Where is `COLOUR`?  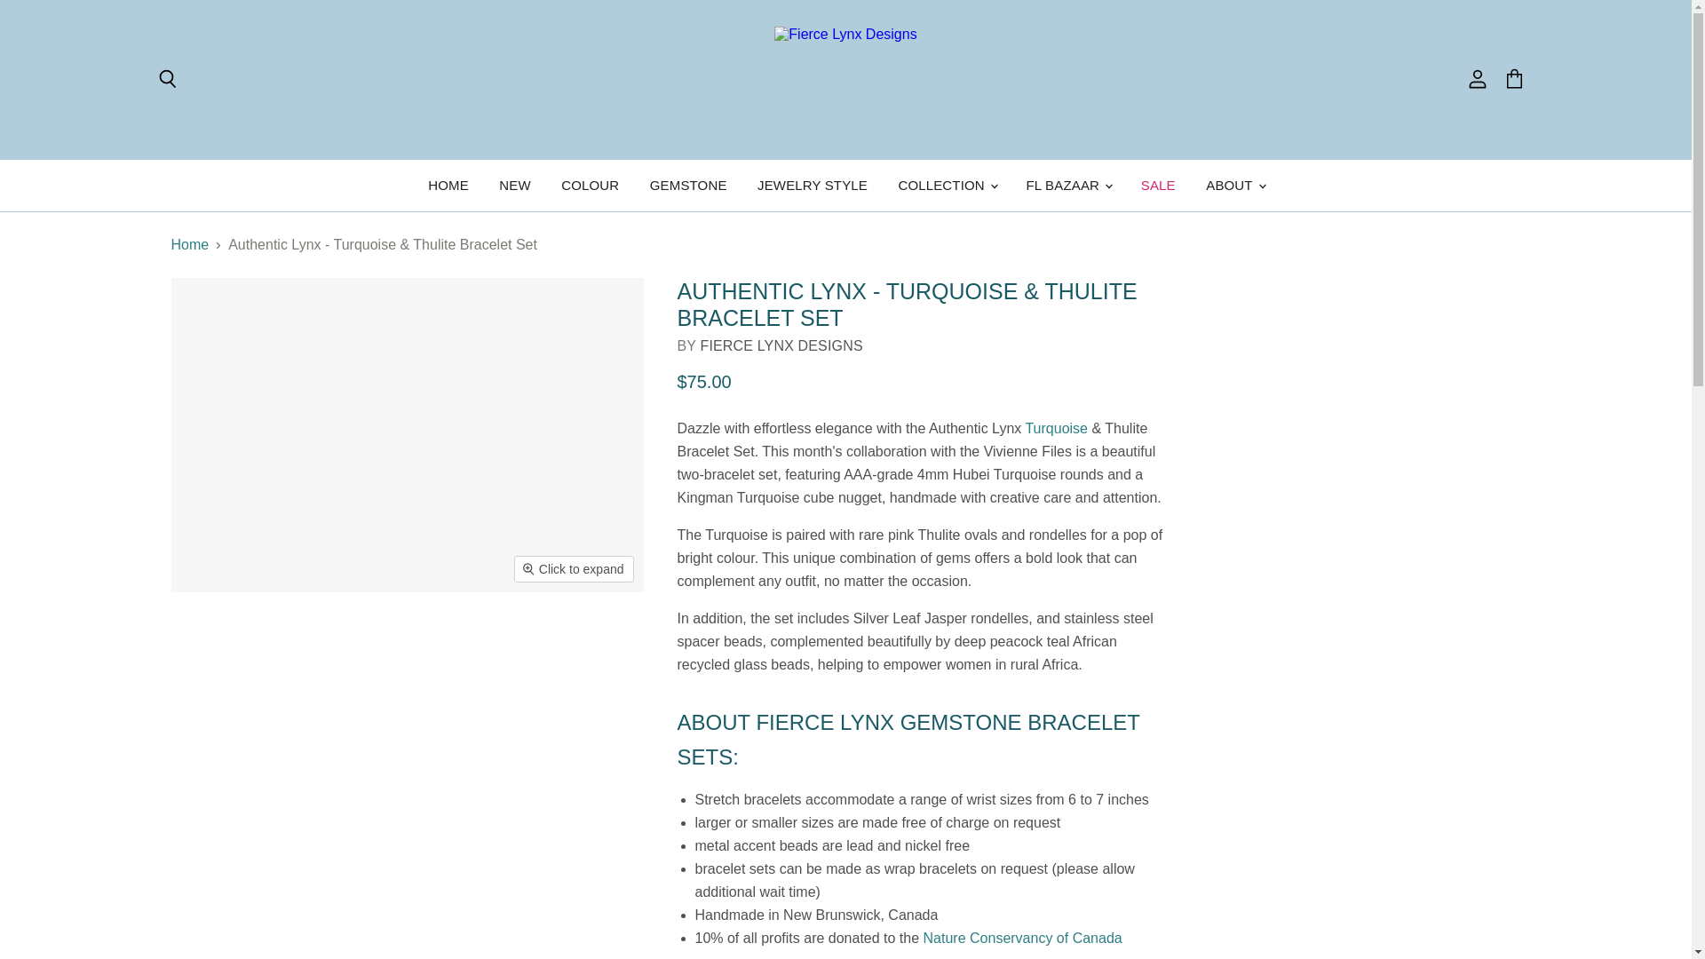
COLOUR is located at coordinates (590, 185).